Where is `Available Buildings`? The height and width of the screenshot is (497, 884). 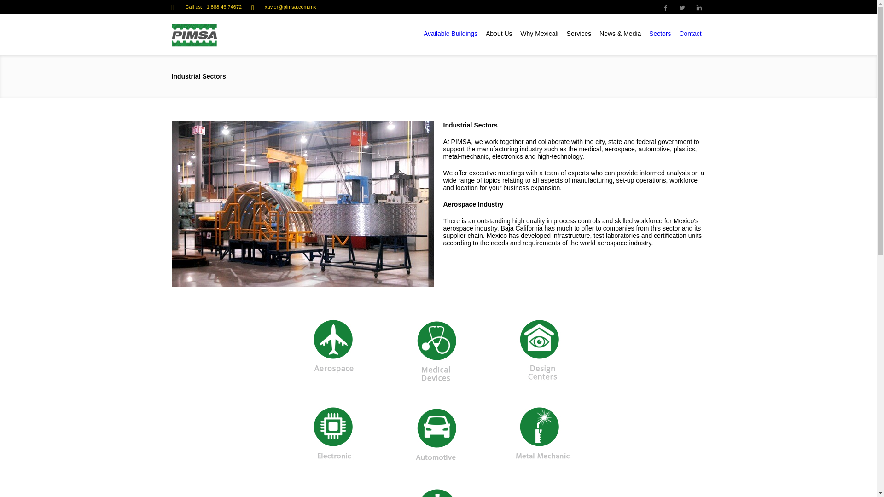
Available Buildings is located at coordinates (450, 33).